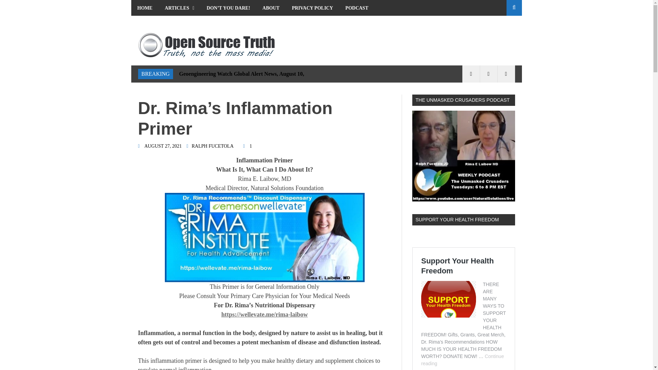  Describe the element at coordinates (180, 8) in the screenshot. I see `ARTICLES` at that location.